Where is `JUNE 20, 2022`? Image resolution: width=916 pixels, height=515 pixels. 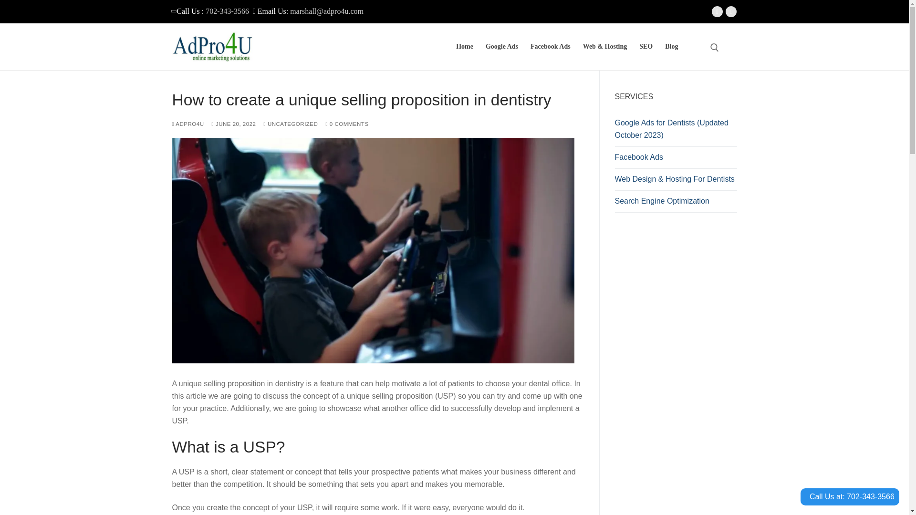 JUNE 20, 2022 is located at coordinates (233, 124).